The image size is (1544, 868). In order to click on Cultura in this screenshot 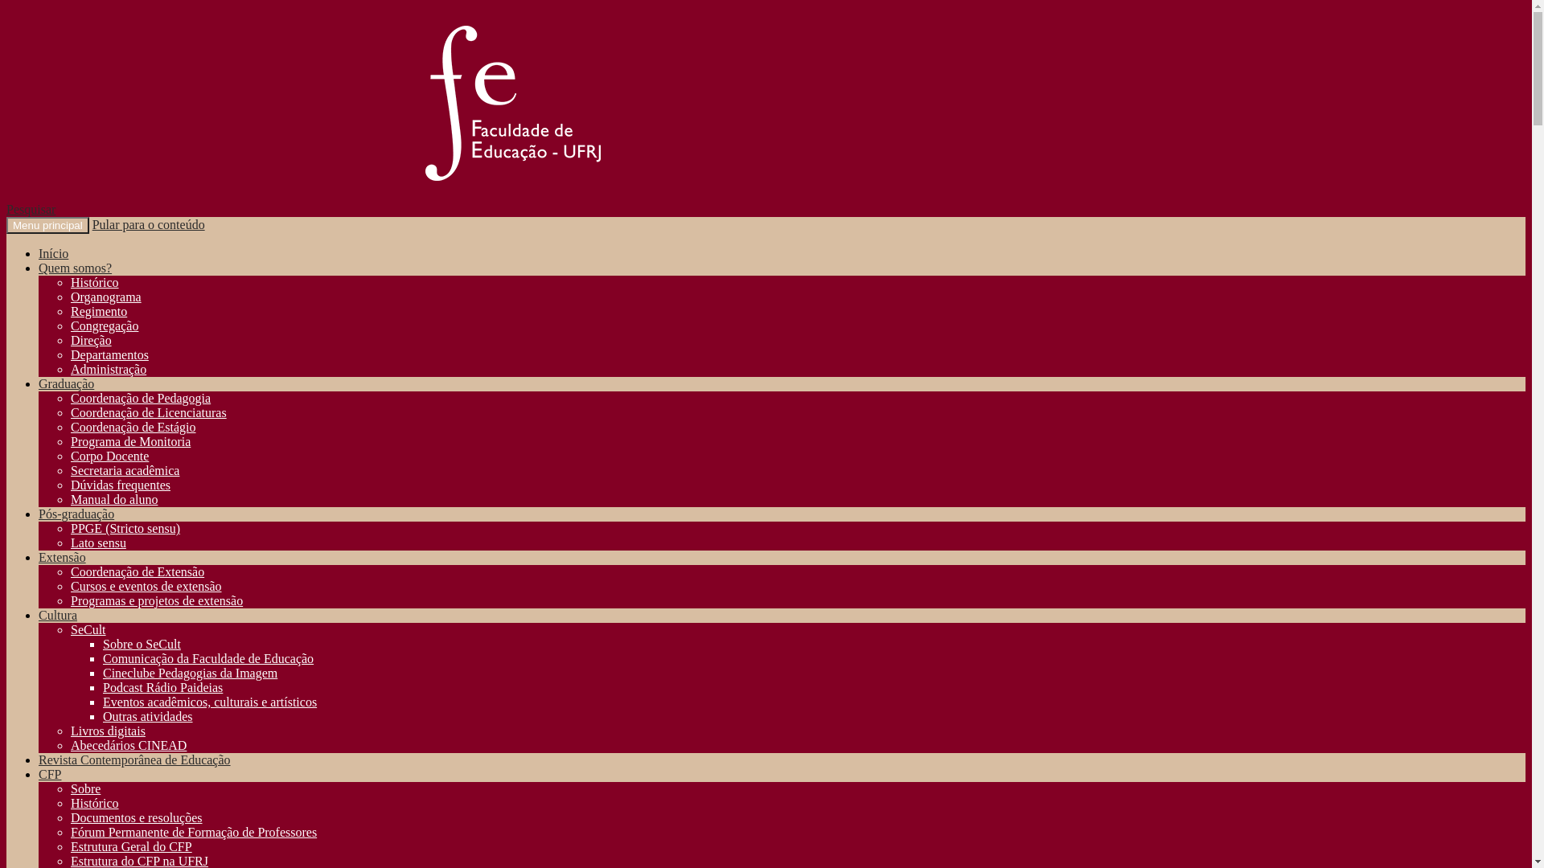, I will do `click(58, 616)`.